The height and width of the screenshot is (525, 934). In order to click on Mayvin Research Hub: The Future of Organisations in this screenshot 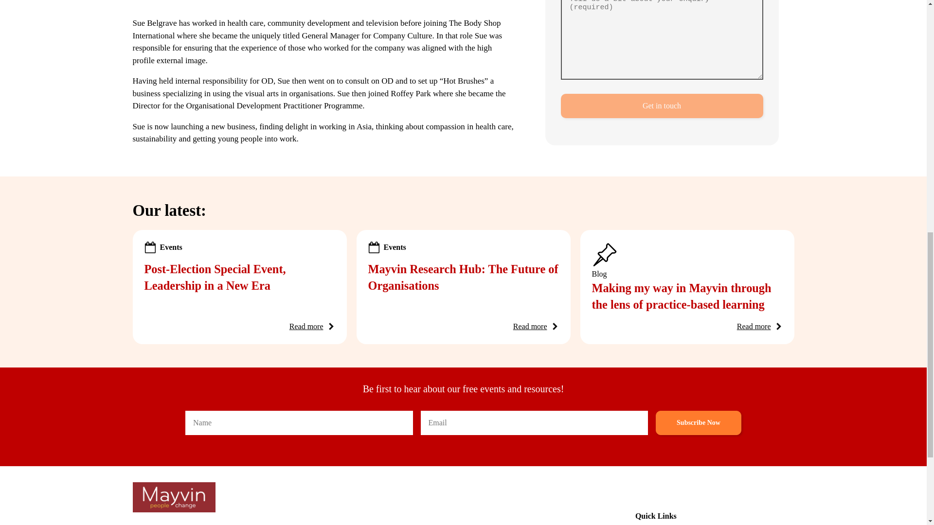, I will do `click(463, 277)`.